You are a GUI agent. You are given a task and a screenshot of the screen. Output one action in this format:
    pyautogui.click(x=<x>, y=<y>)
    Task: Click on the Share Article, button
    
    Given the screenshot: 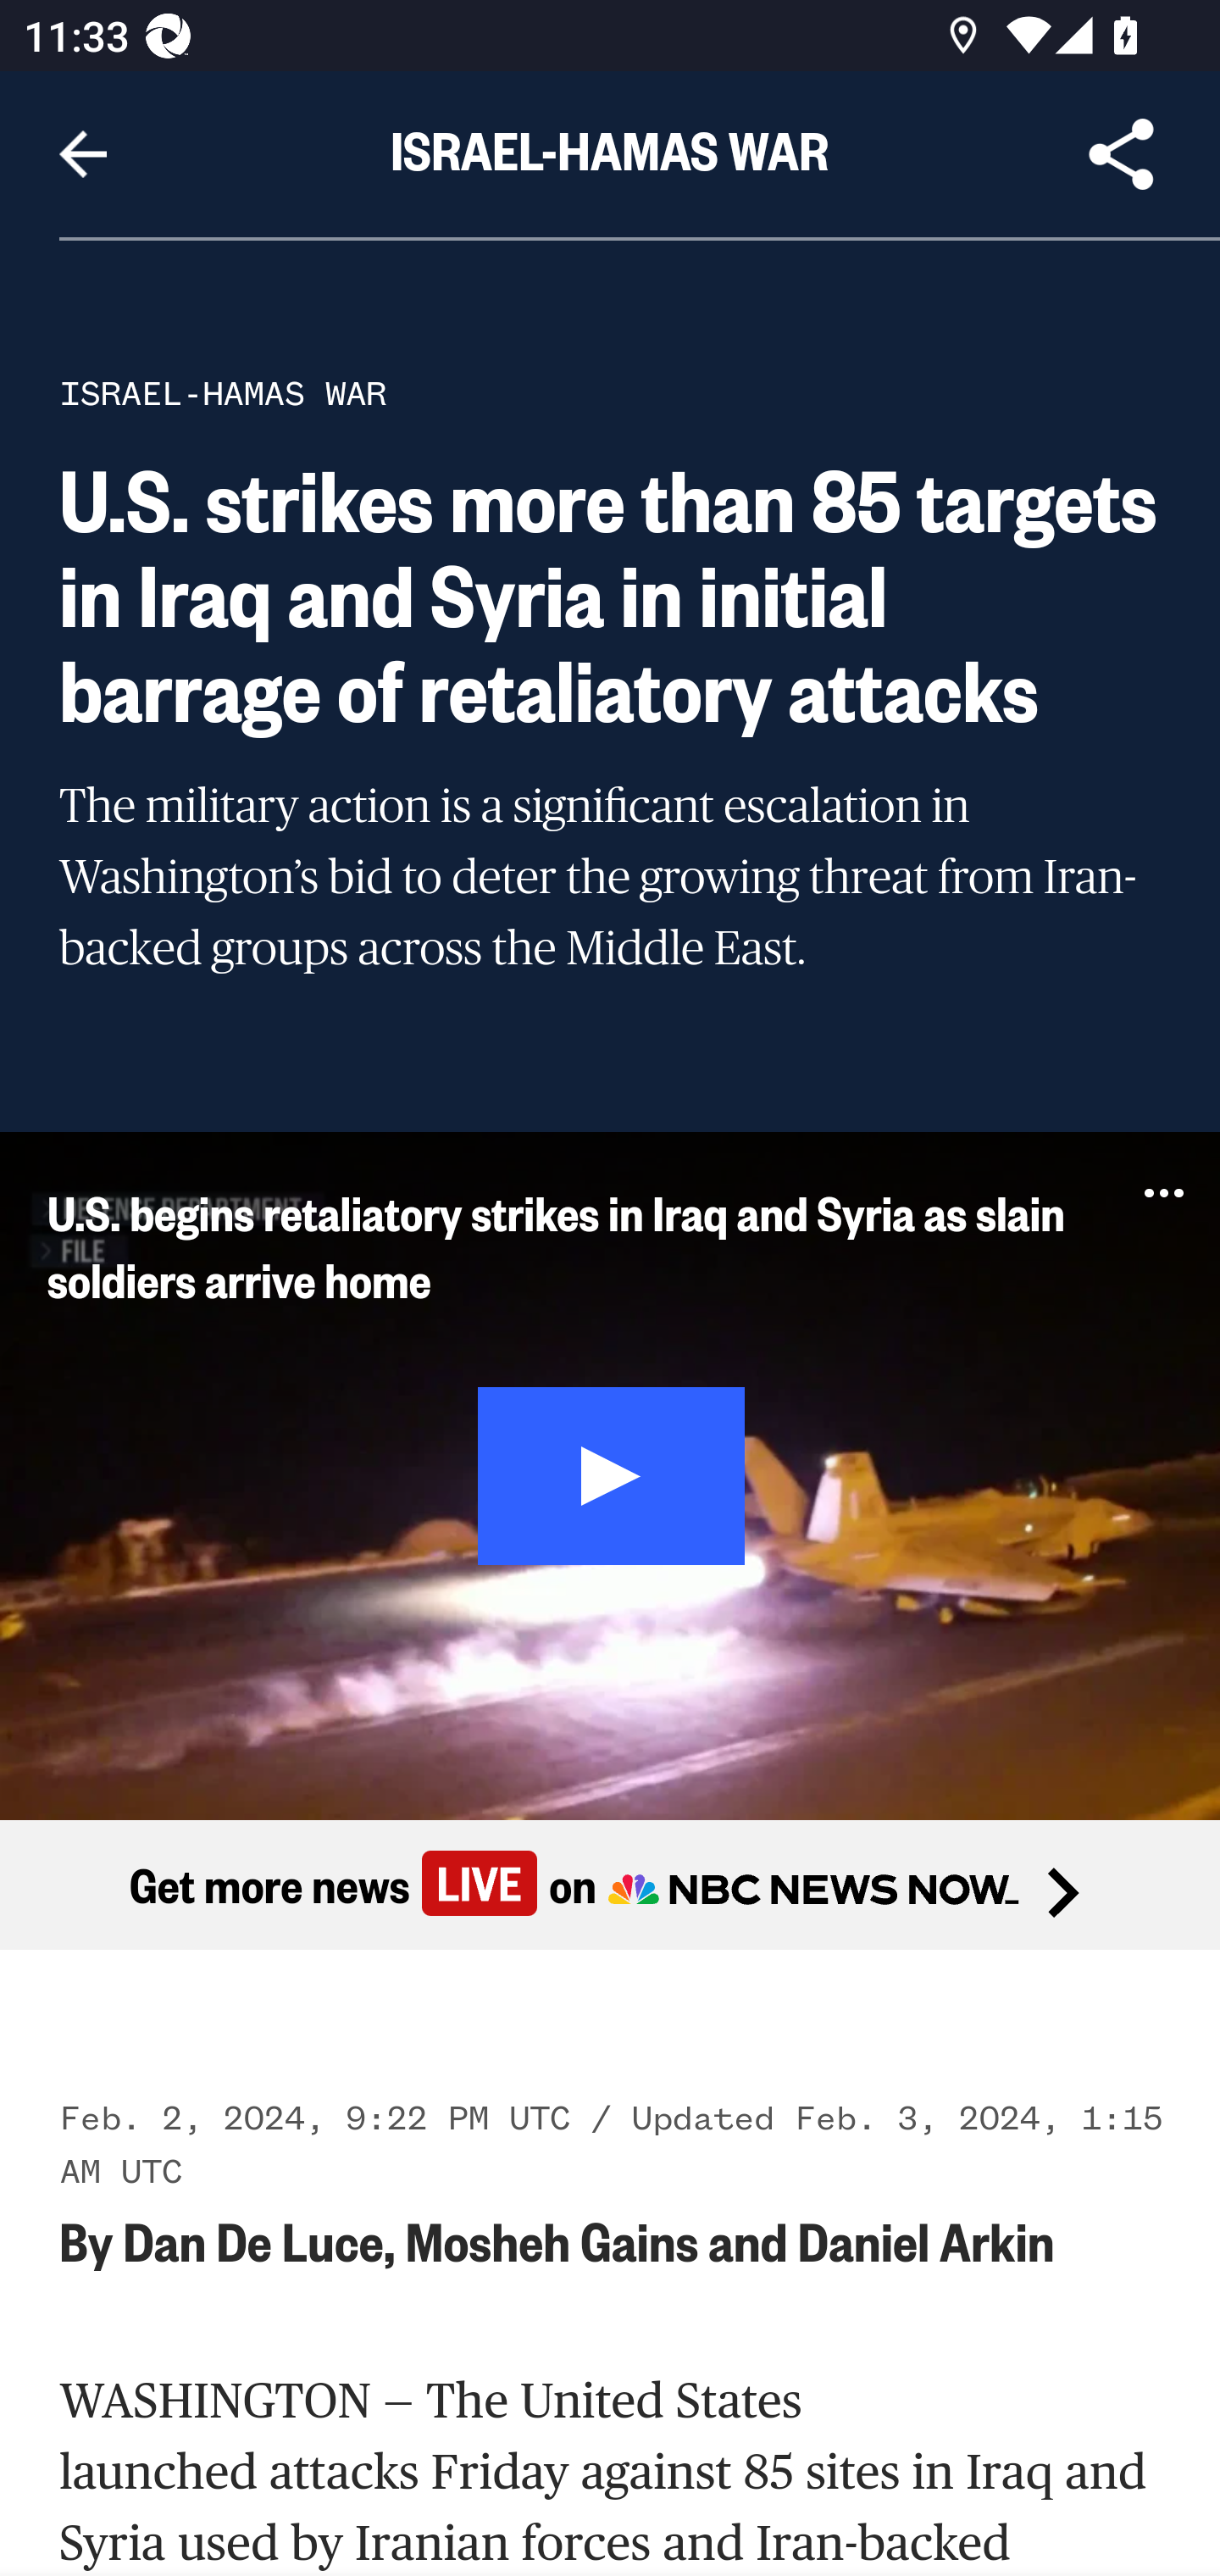 What is the action you would take?
    pyautogui.click(x=1122, y=154)
    